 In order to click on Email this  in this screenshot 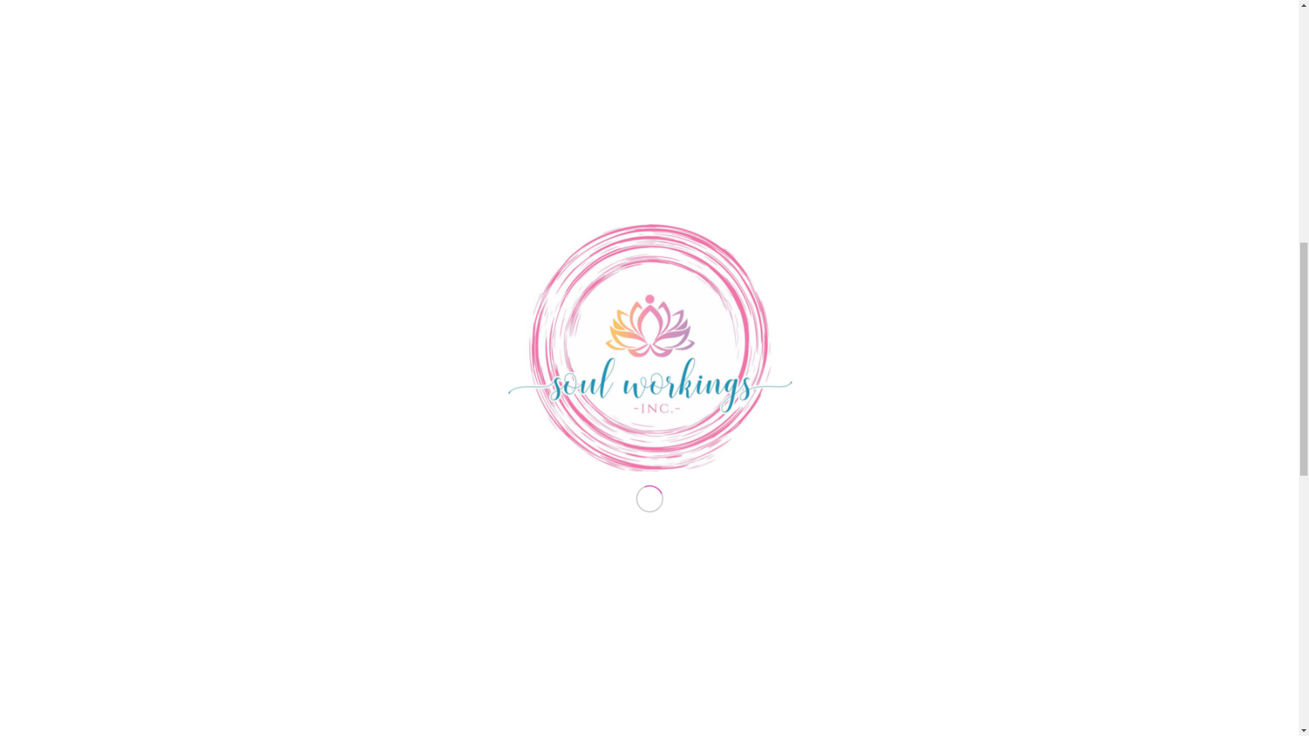, I will do `click(390, 628)`.